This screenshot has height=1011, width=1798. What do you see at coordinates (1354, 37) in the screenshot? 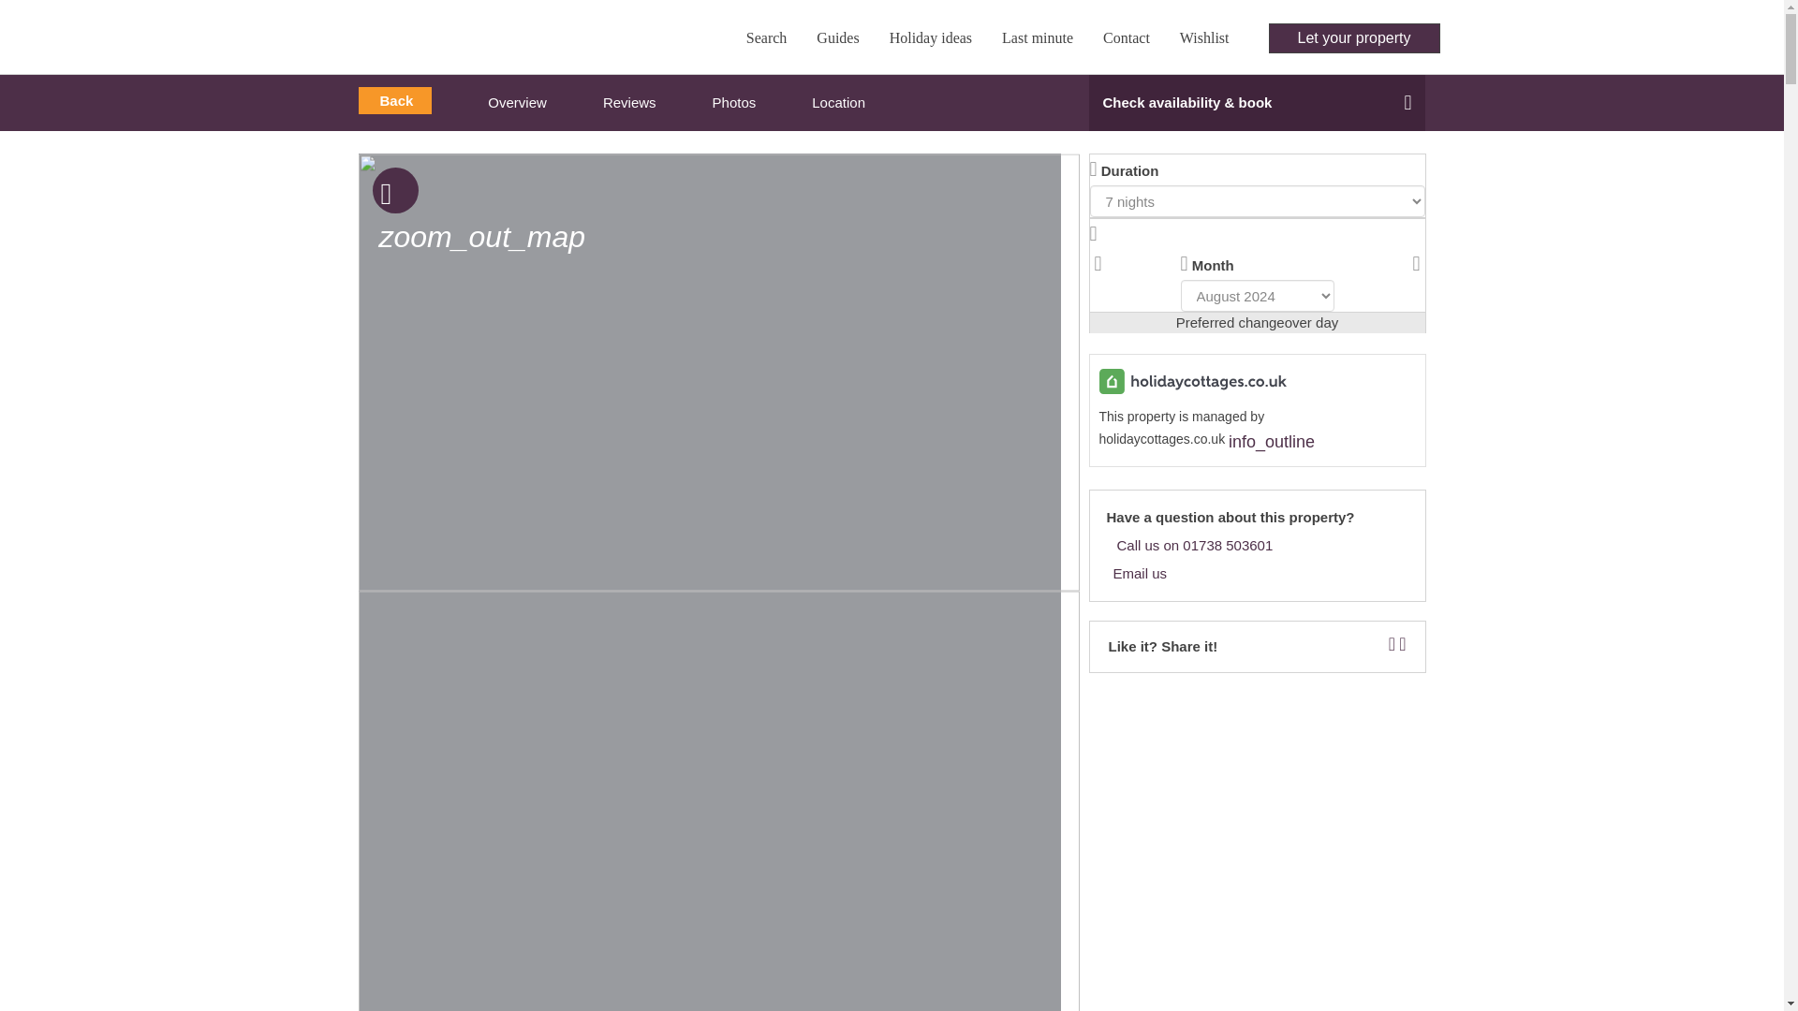
I see `Let your property` at bounding box center [1354, 37].